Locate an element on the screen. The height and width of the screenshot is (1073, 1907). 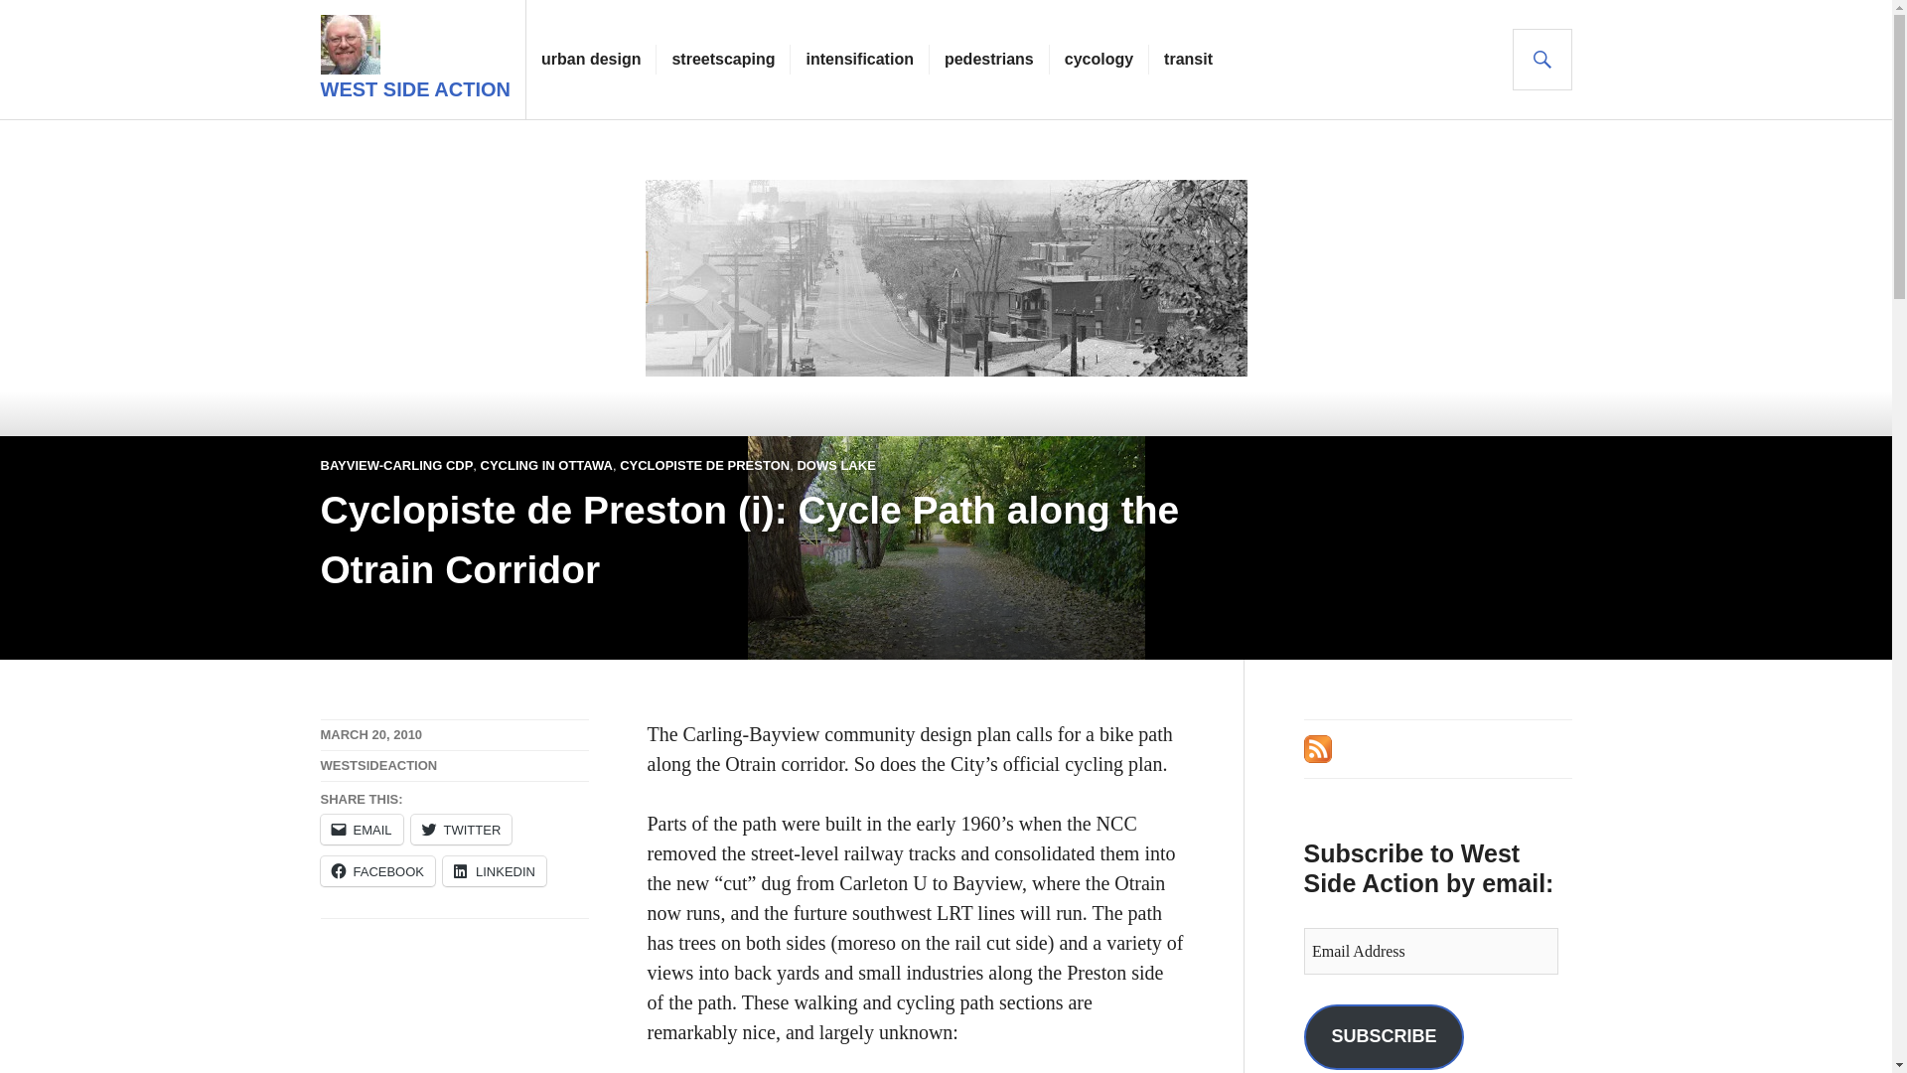
Click to share on LinkedIn is located at coordinates (494, 870).